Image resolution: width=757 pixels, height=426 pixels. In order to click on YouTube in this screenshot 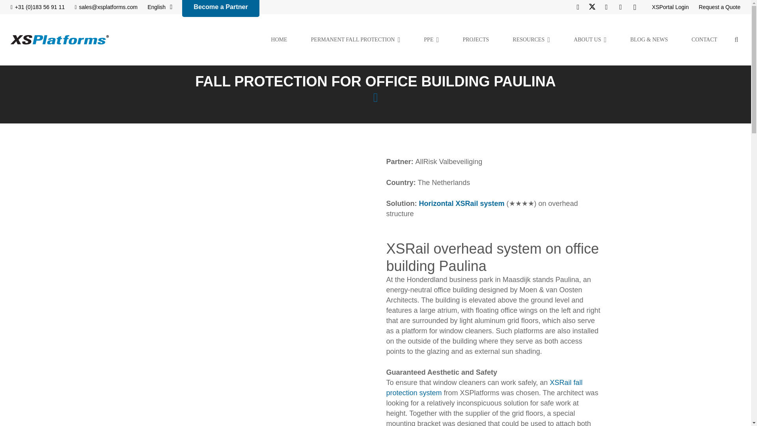, I will do `click(620, 7)`.